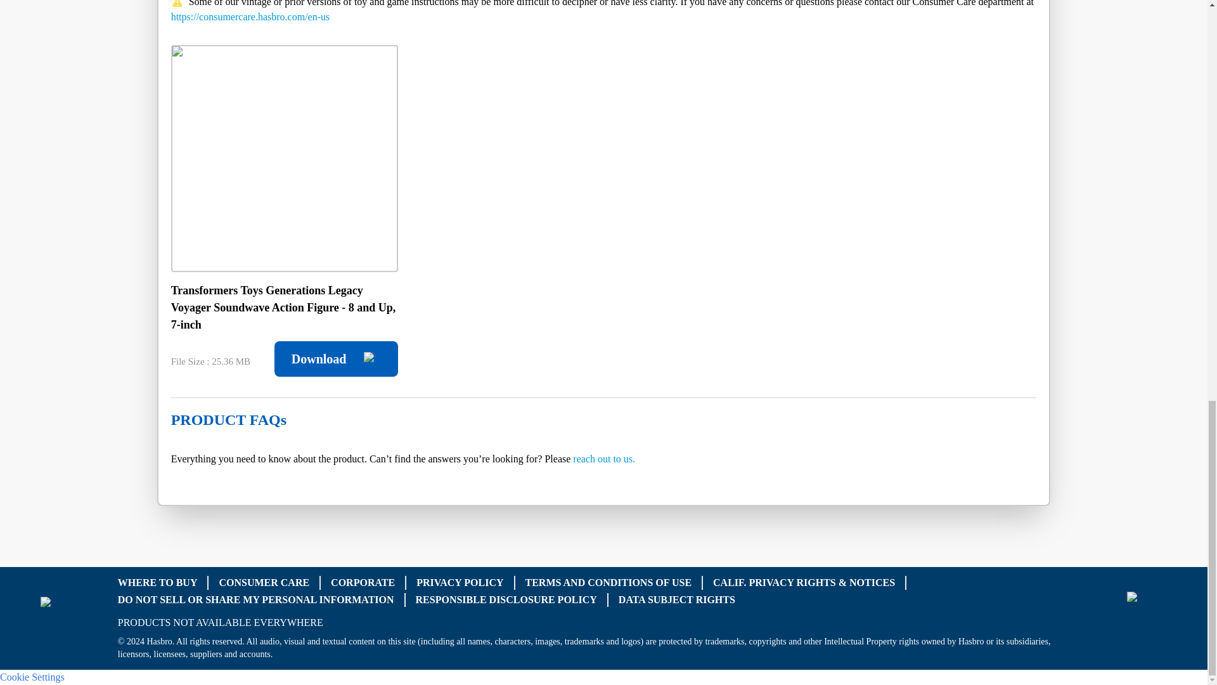 The width and height of the screenshot is (1217, 685). Describe the element at coordinates (460, 582) in the screenshot. I see `PRIVACY POLICY` at that location.